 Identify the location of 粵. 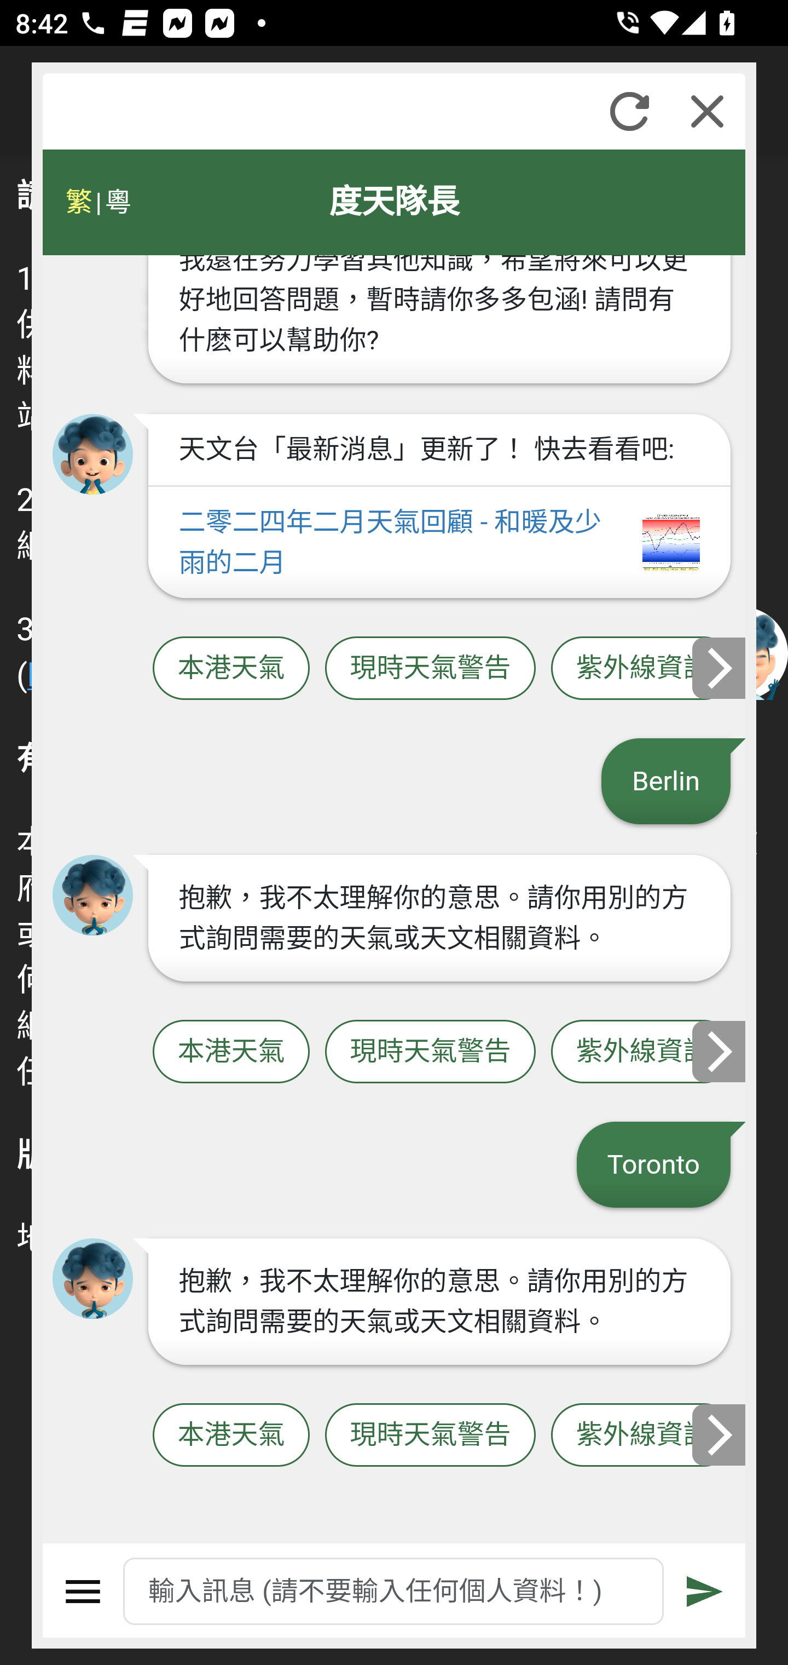
(117, 202).